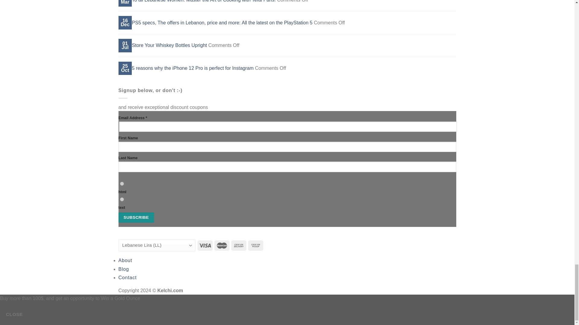  I want to click on text, so click(122, 199).